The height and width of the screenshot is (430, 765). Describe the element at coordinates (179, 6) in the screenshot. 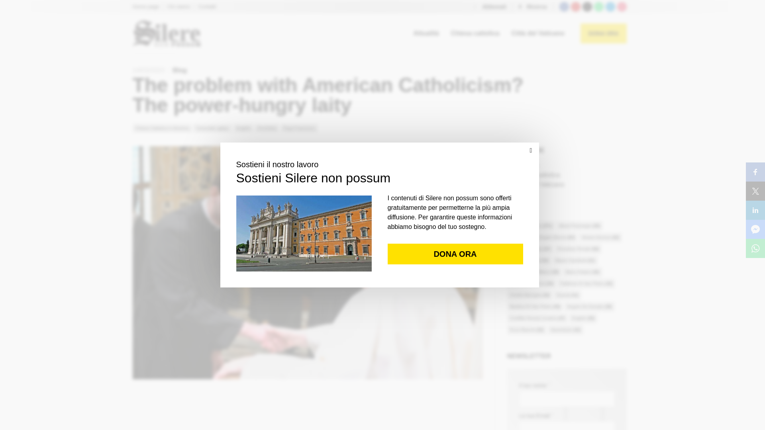

I see `Chi siamo` at that location.